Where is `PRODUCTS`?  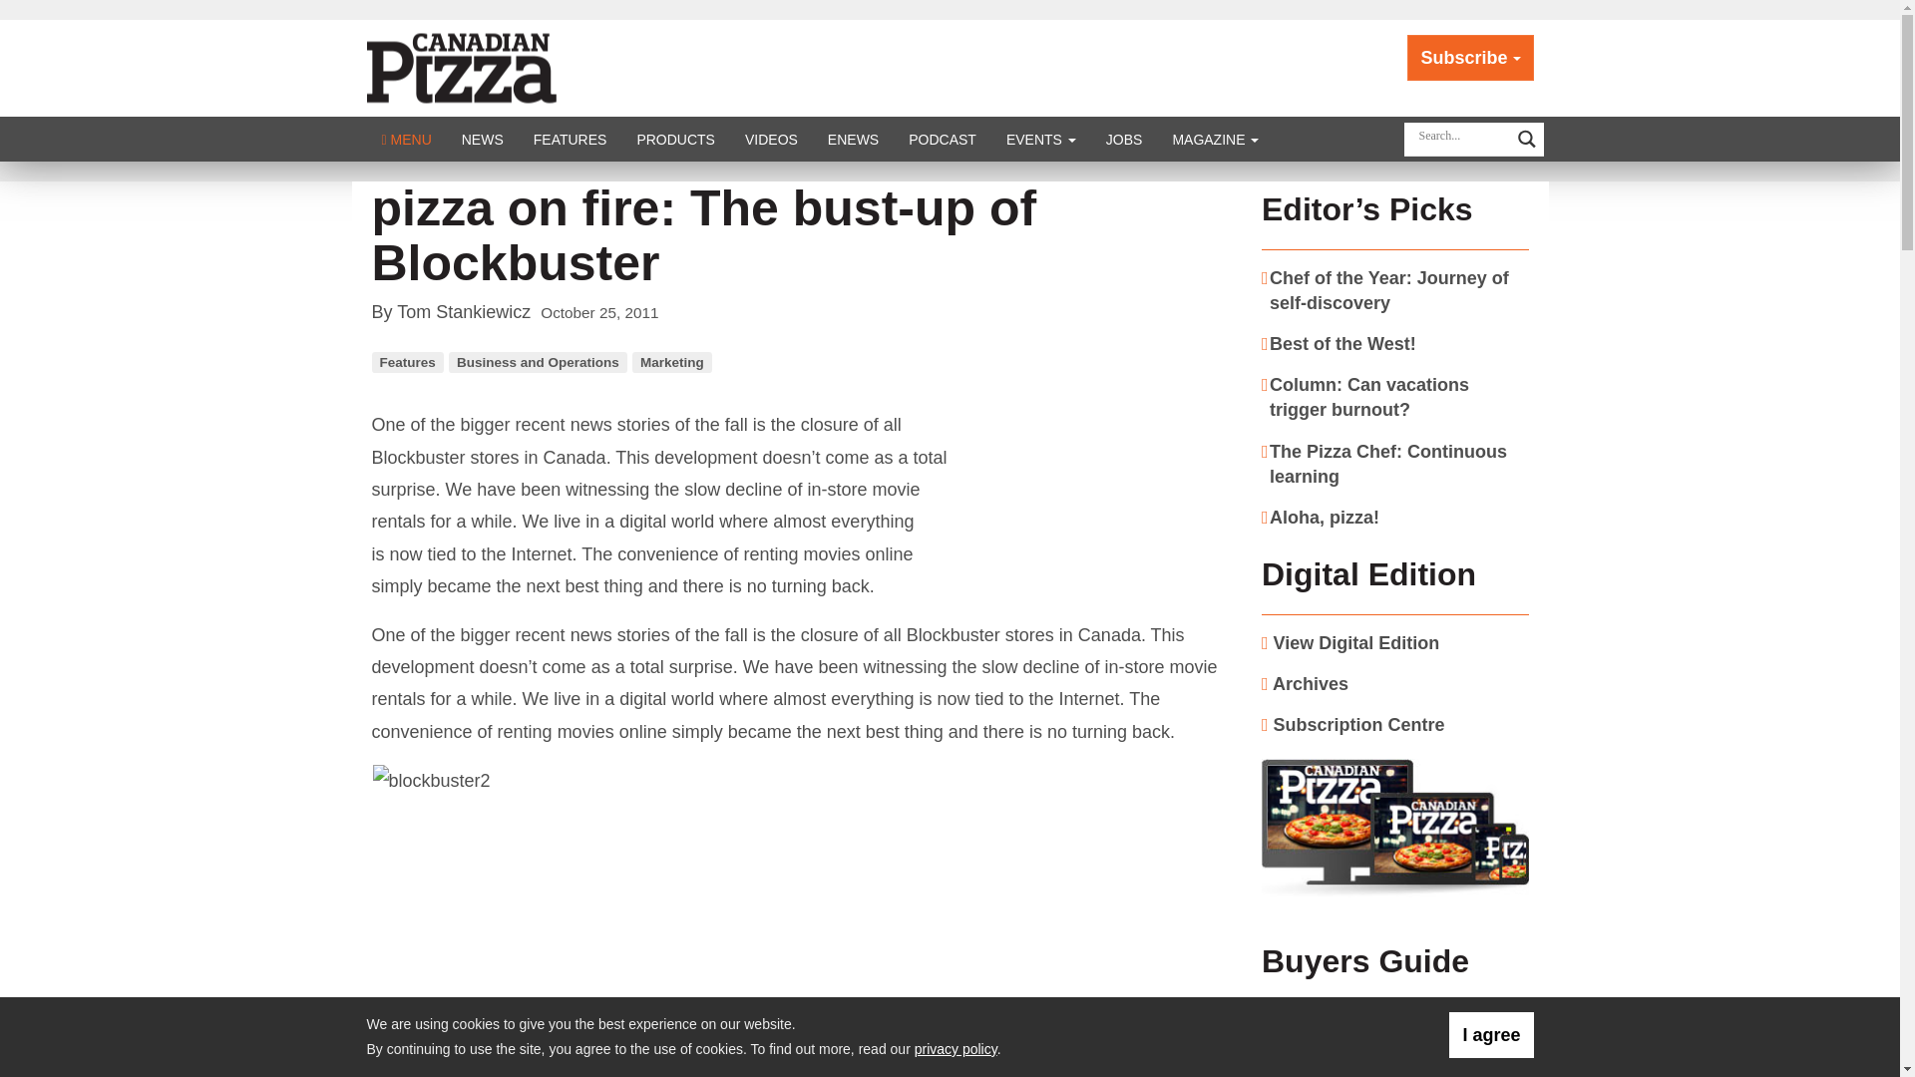 PRODUCTS is located at coordinates (674, 139).